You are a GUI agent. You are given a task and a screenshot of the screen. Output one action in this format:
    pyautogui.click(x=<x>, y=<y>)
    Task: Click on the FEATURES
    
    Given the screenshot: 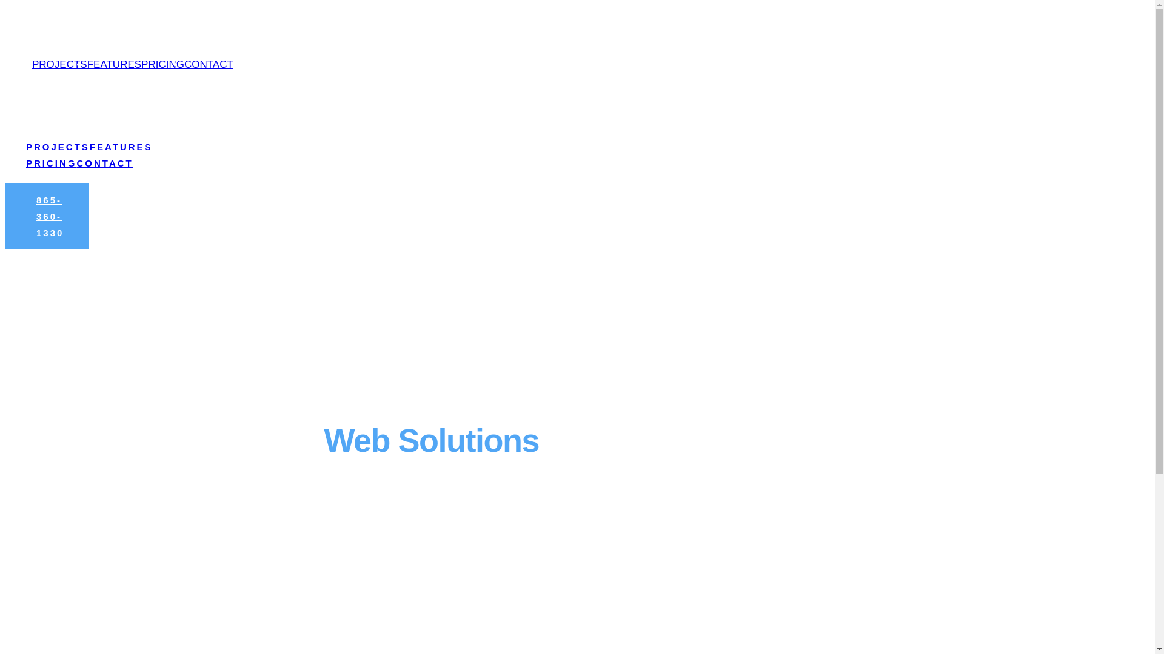 What is the action you would take?
    pyautogui.click(x=114, y=64)
    